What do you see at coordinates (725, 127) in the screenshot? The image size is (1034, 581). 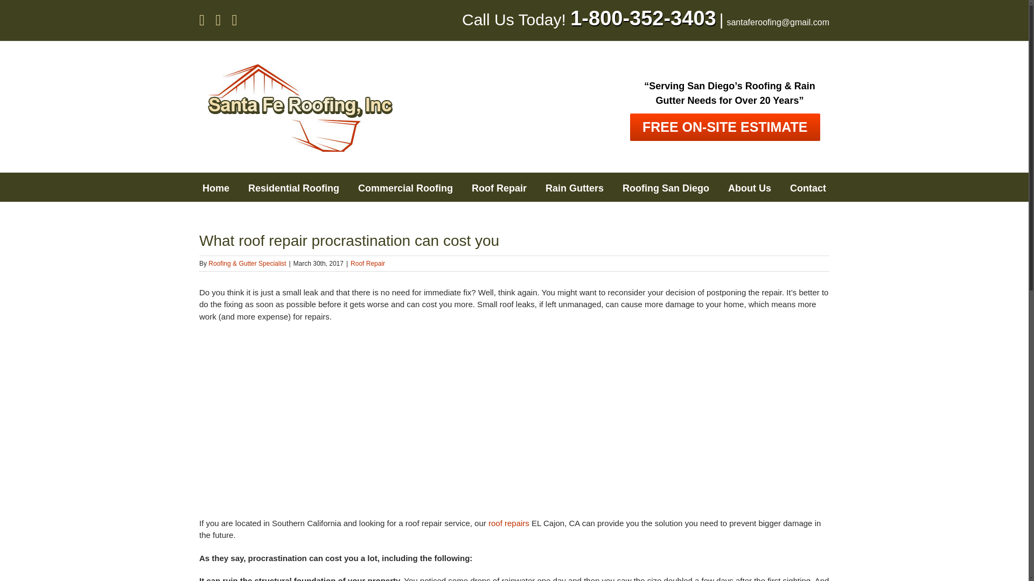 I see `FREE ON-SITE ESTIMATE` at bounding box center [725, 127].